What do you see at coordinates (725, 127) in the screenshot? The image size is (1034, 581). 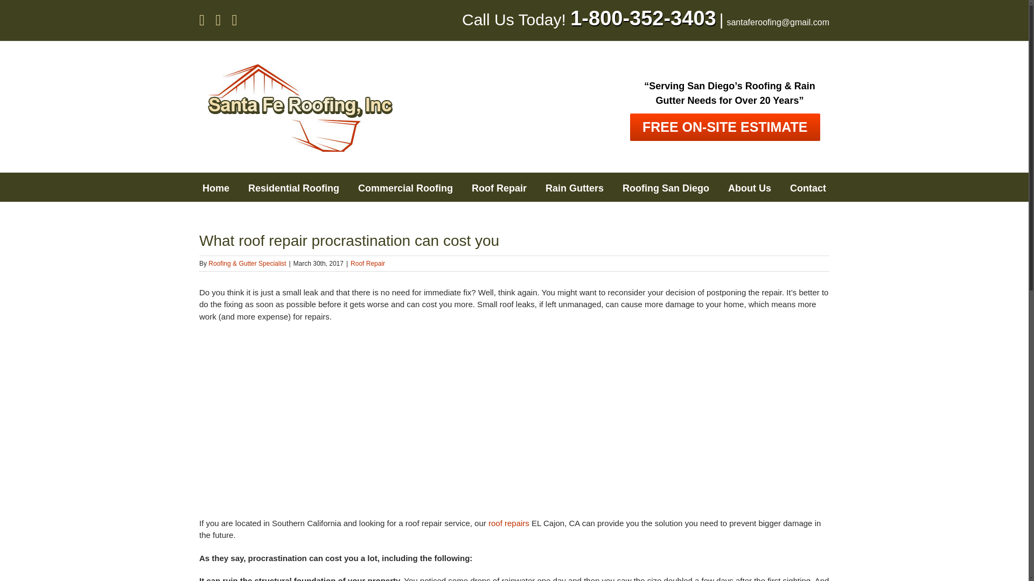 I see `FREE ON-SITE ESTIMATE` at bounding box center [725, 127].